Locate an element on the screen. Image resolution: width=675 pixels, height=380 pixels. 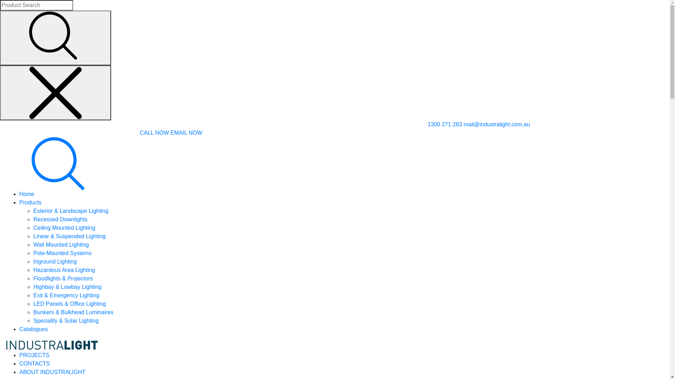
Ceiling Mounted Lighting is located at coordinates (64, 228).